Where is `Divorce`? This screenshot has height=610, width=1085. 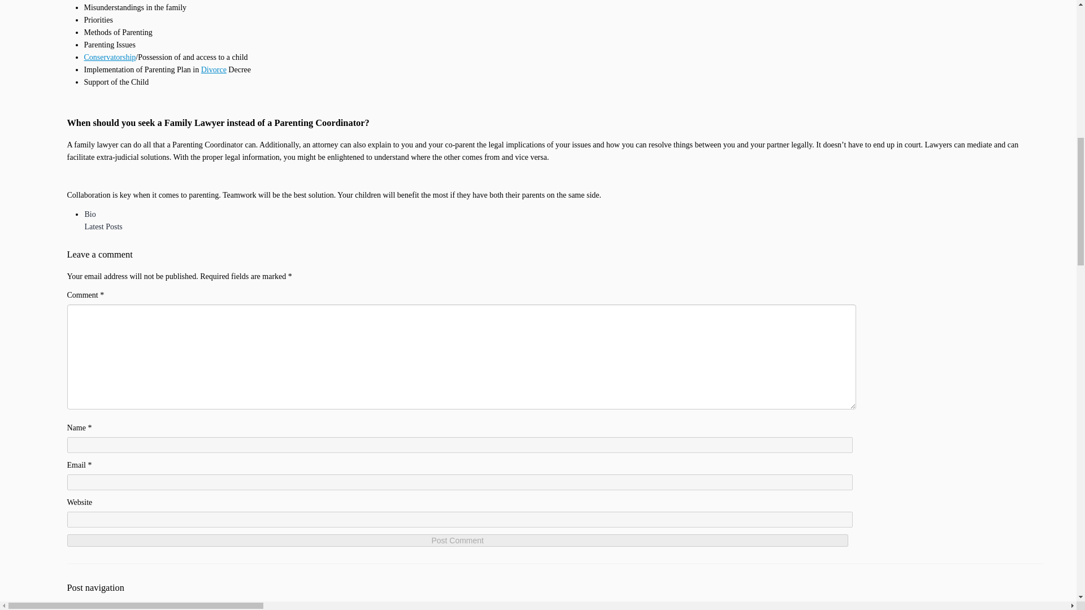
Divorce is located at coordinates (214, 69).